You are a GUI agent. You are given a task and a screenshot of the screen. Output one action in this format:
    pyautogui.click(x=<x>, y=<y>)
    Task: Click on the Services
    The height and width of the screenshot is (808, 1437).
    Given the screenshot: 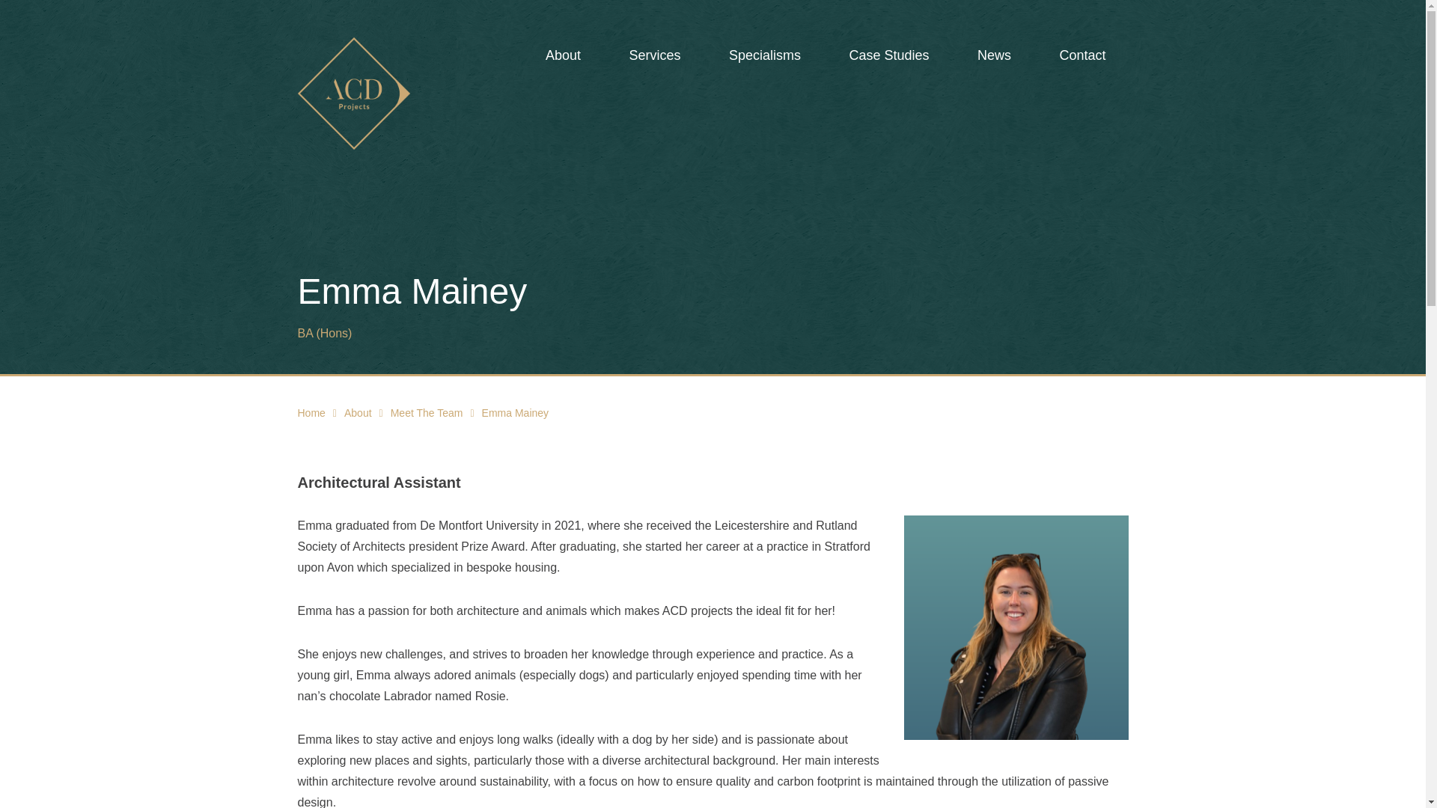 What is the action you would take?
    pyautogui.click(x=654, y=55)
    